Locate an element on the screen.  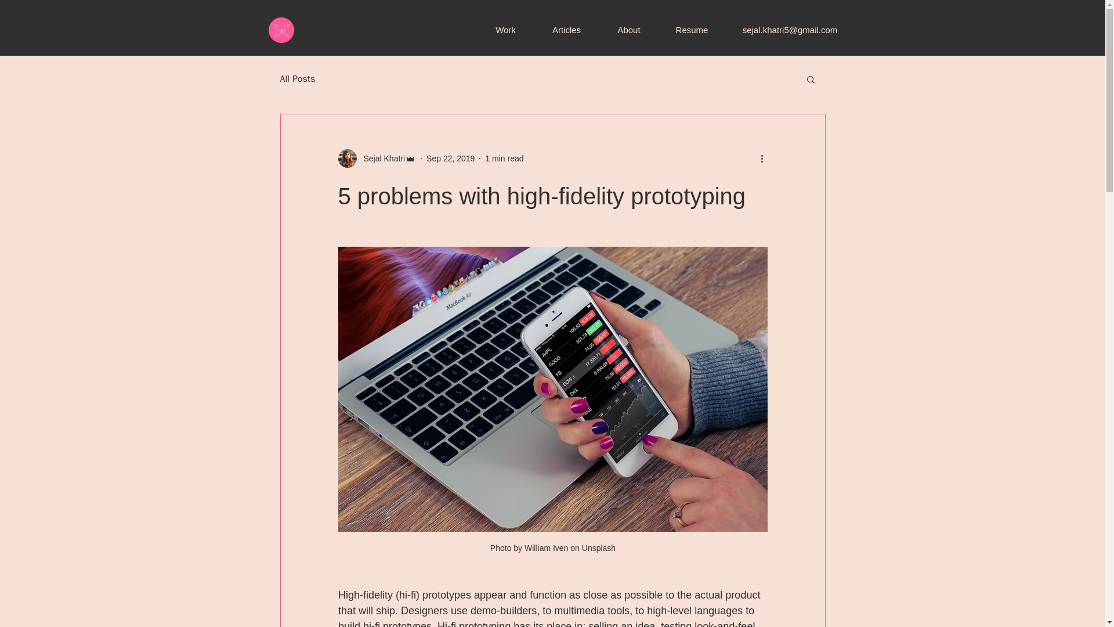
Resume is located at coordinates (692, 30).